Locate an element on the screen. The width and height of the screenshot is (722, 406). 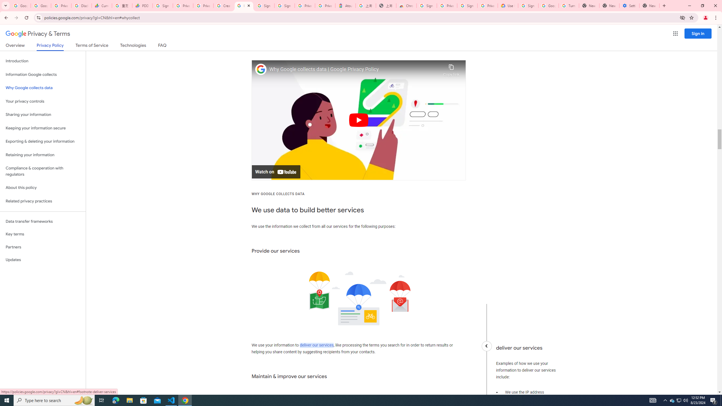
Watch on YouTube is located at coordinates (276, 172).